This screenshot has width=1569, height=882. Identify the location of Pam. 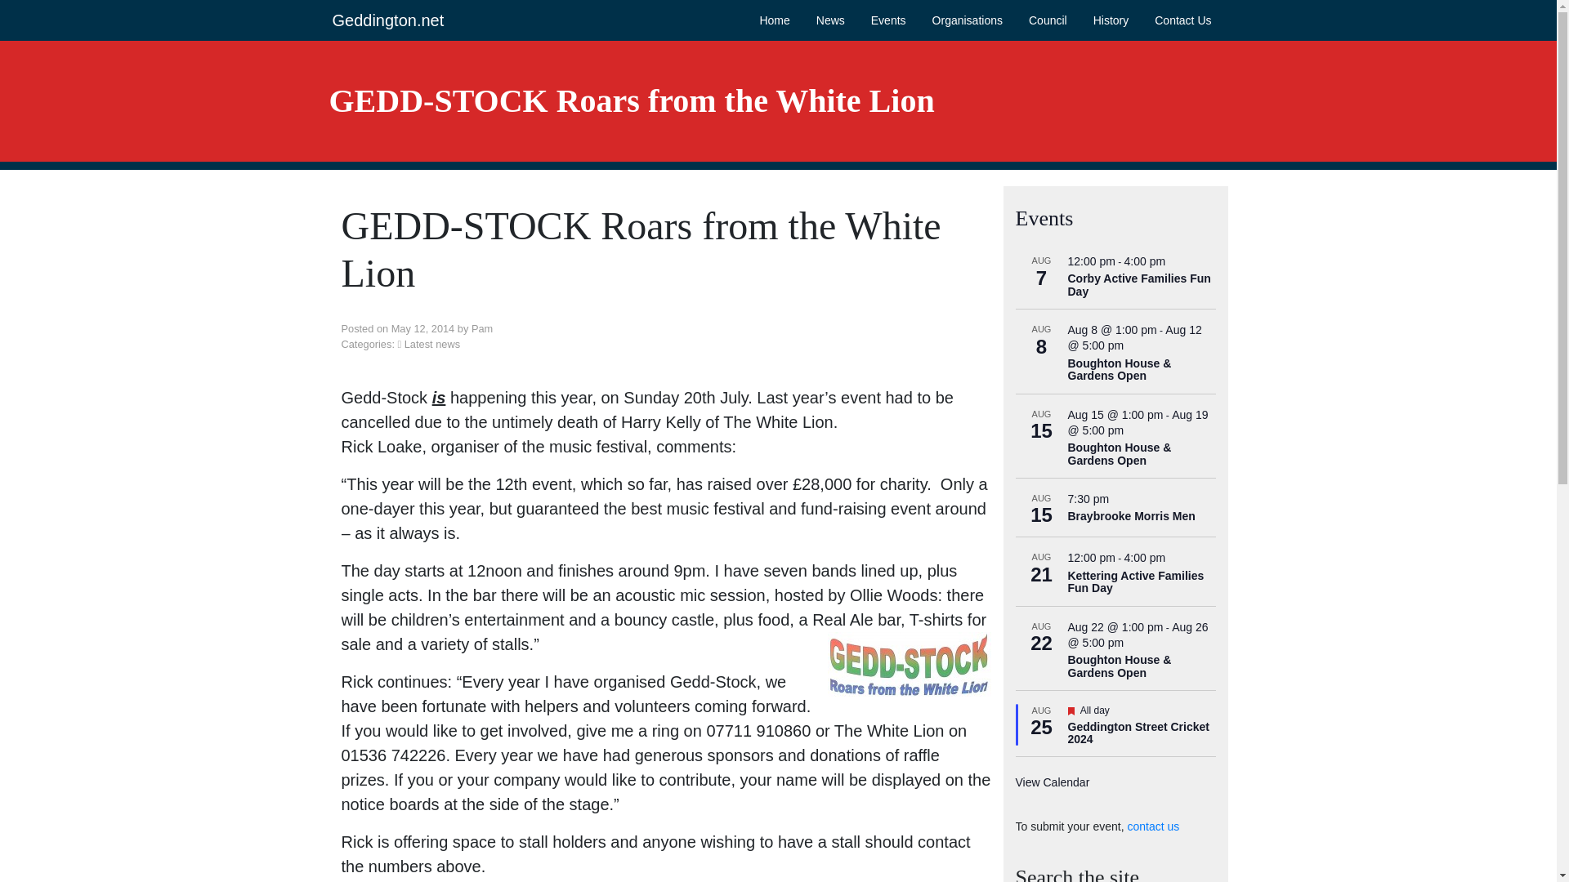
(482, 328).